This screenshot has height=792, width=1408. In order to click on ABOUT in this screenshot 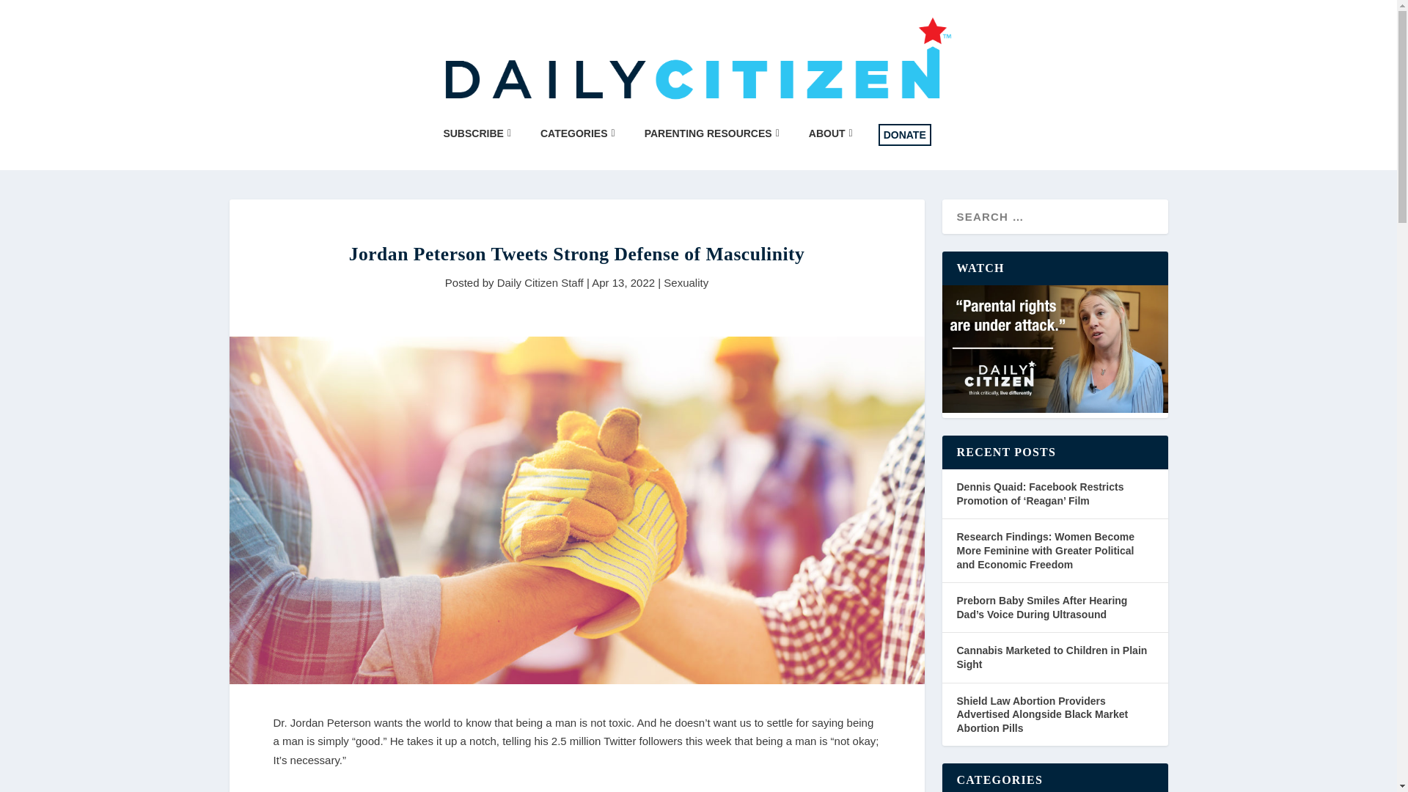, I will do `click(830, 133)`.